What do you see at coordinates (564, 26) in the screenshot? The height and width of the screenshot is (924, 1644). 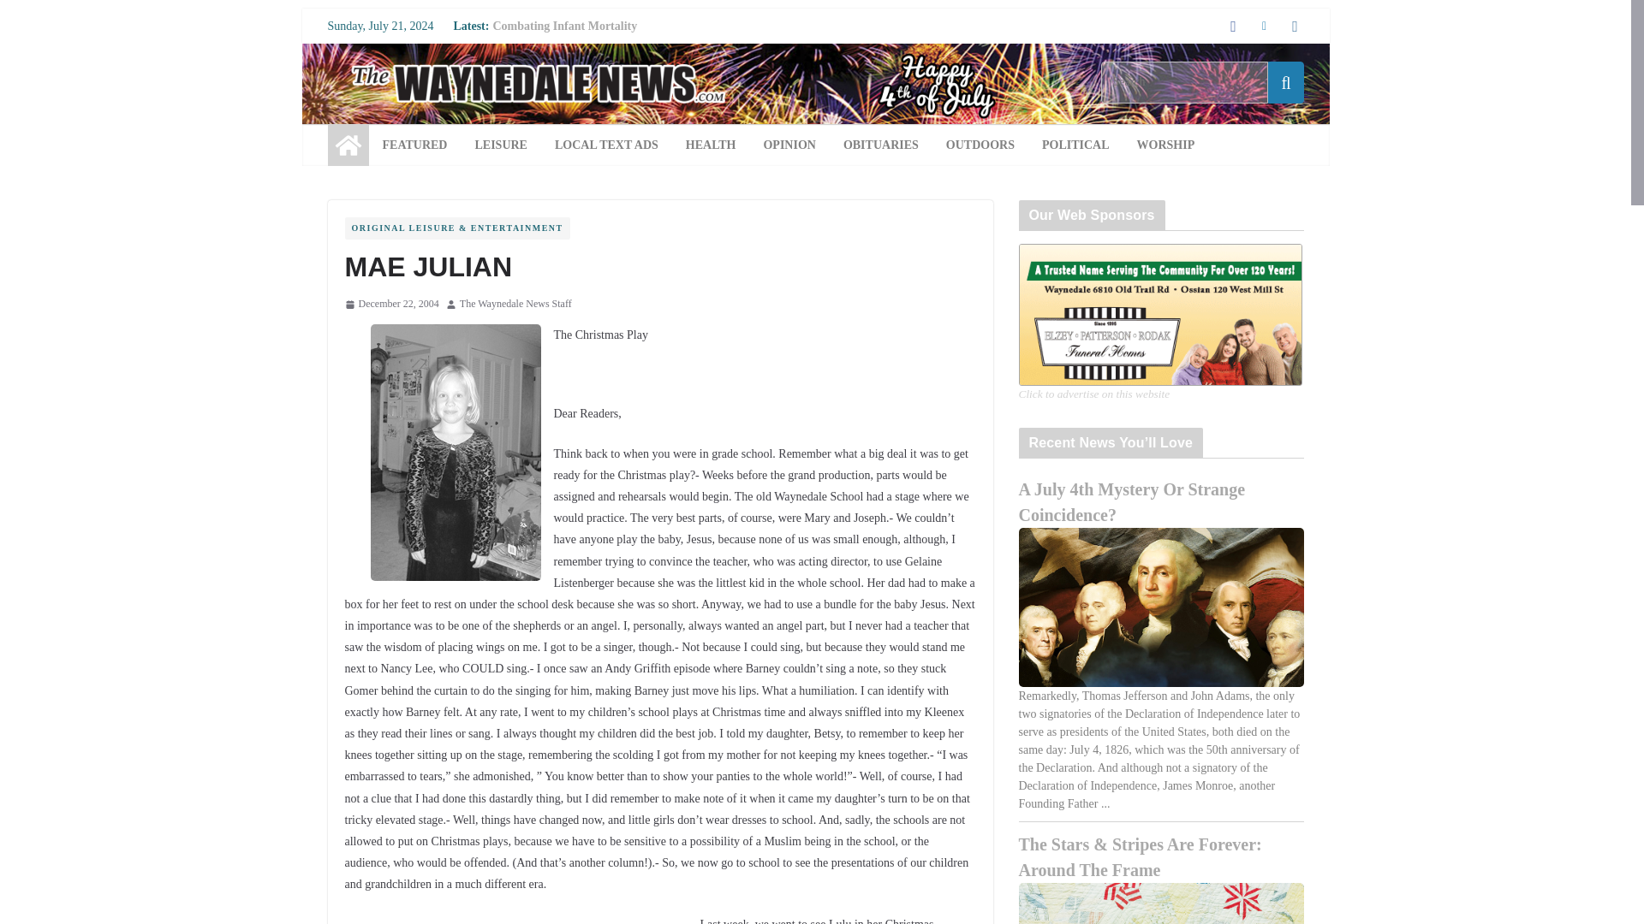 I see `Combating Infant Mortality` at bounding box center [564, 26].